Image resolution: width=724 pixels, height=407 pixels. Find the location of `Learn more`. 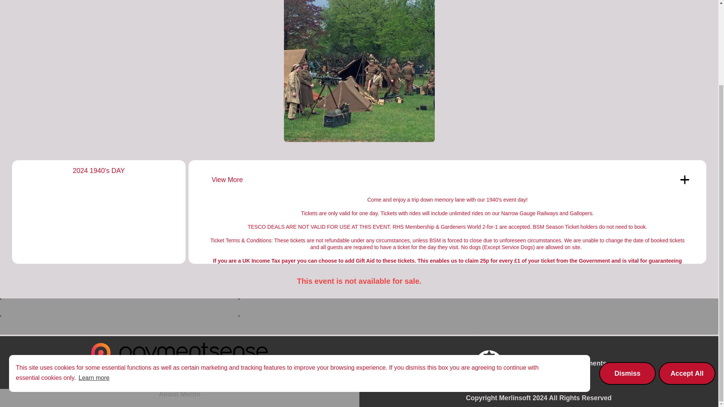

Learn more is located at coordinates (94, 276).